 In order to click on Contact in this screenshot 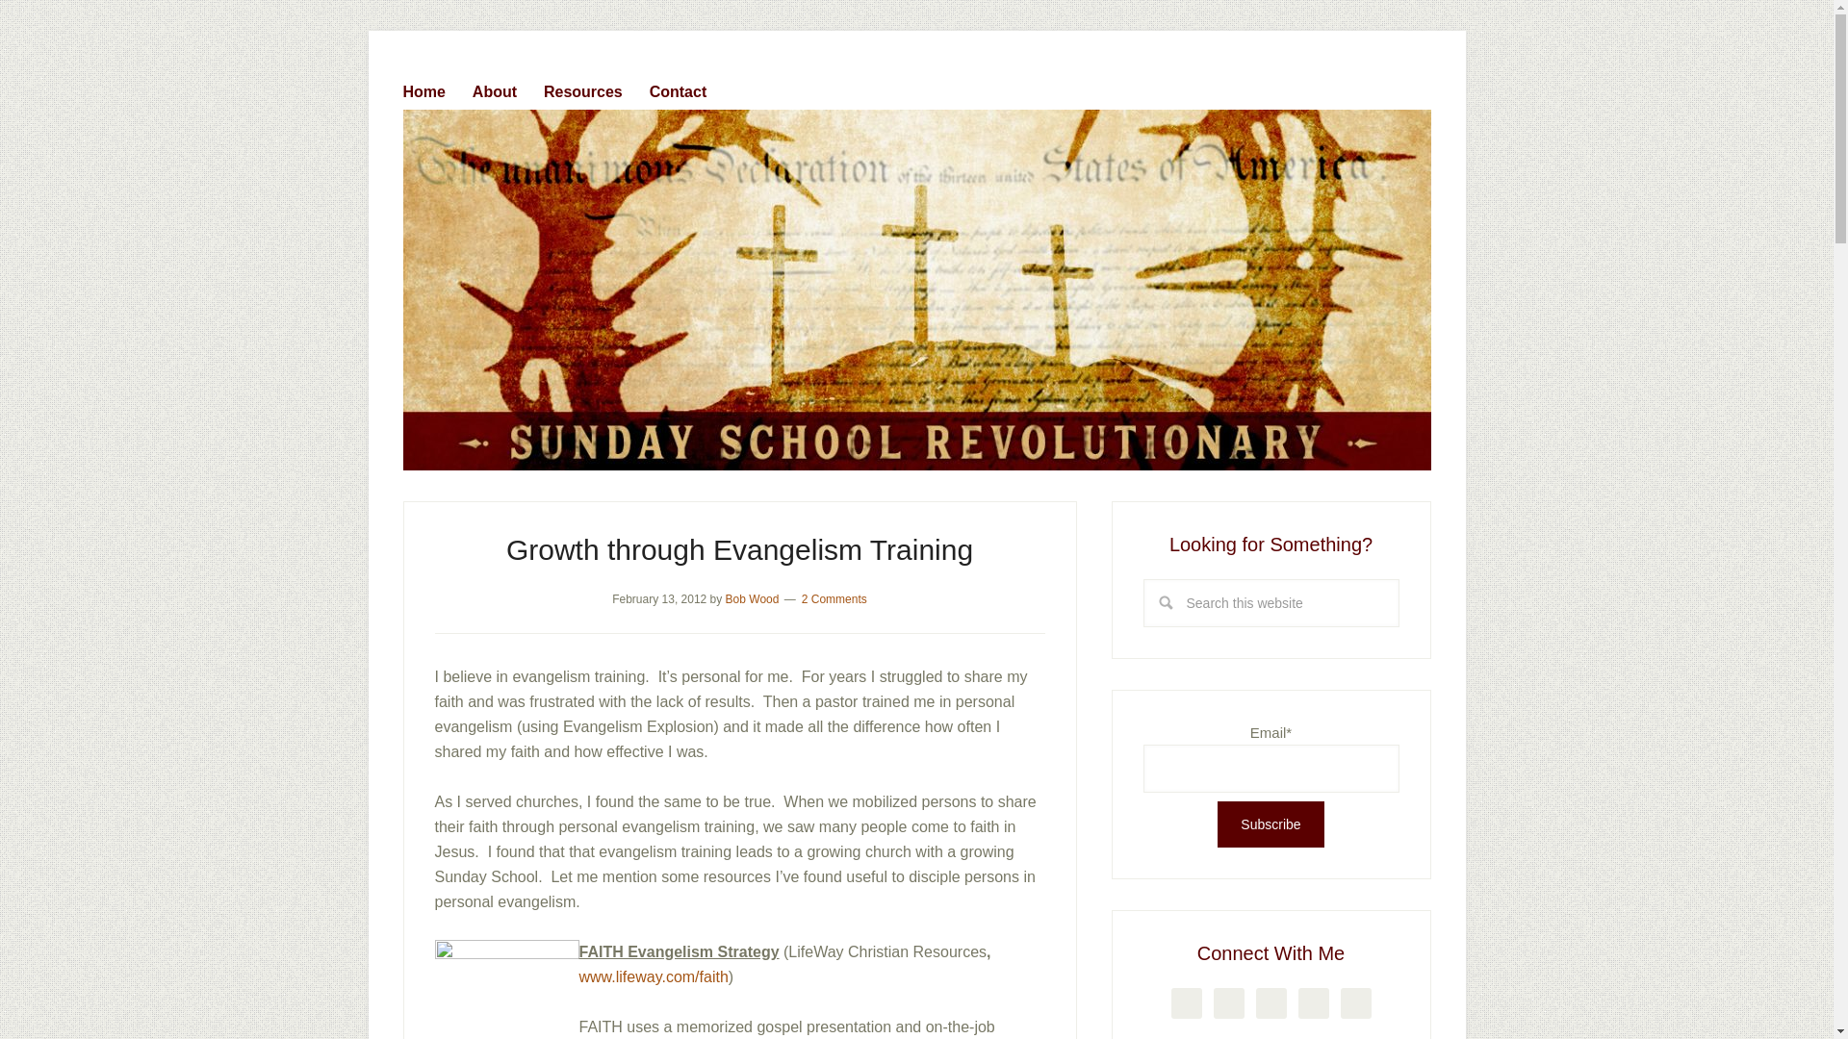, I will do `click(689, 88)`.